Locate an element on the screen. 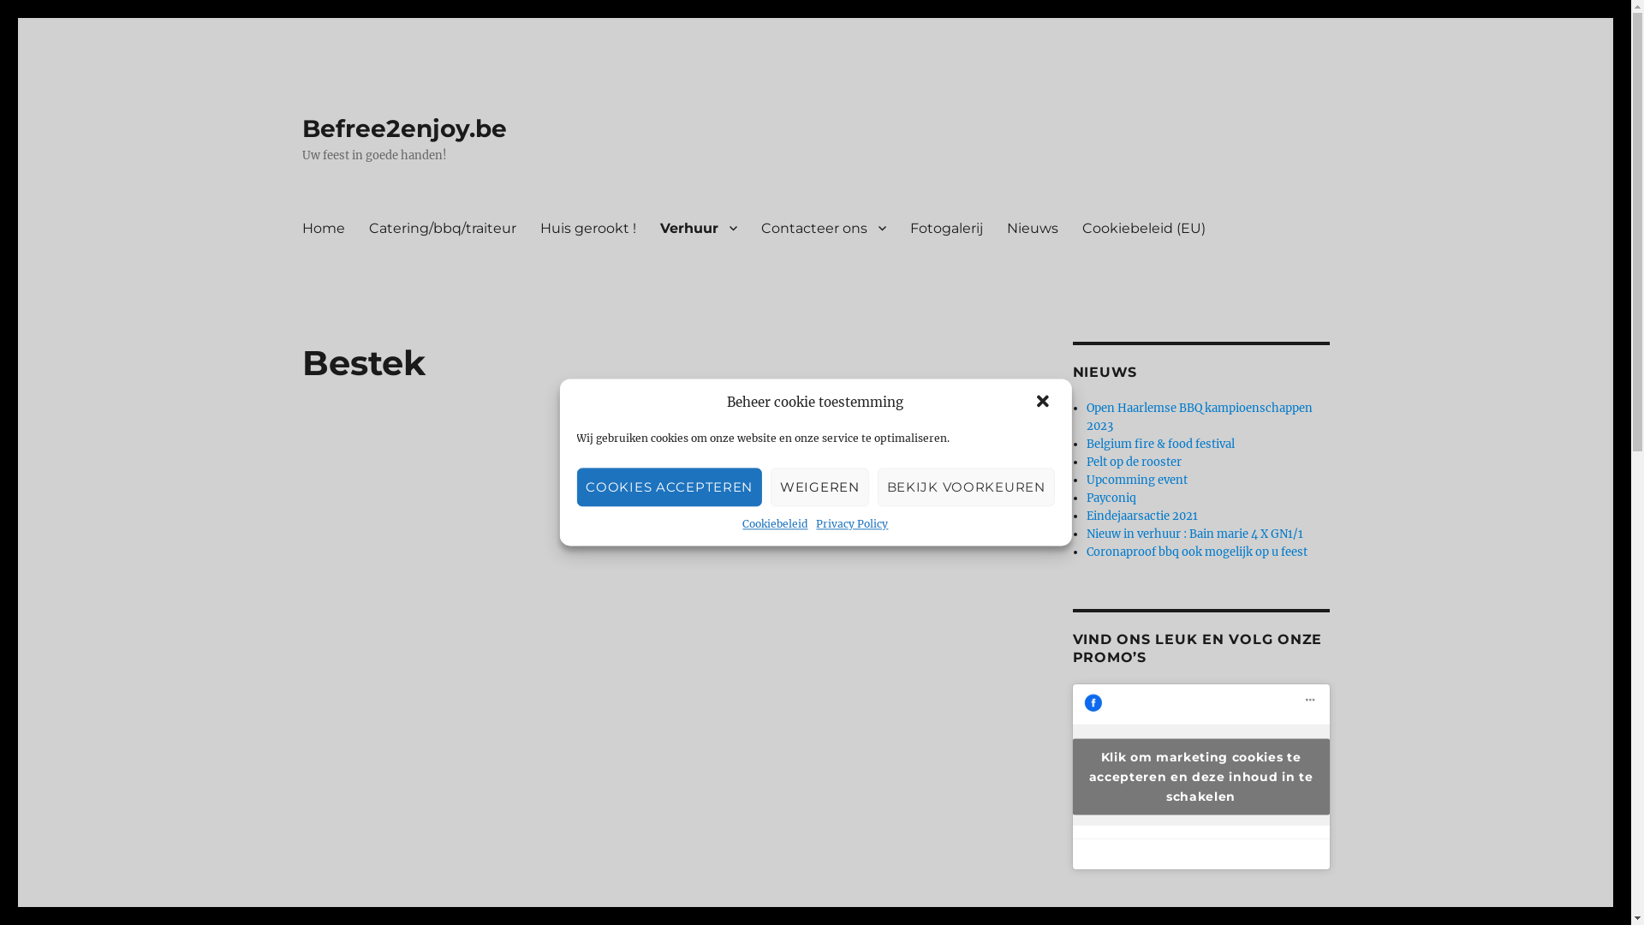  Befree2enjoy.be is located at coordinates (404, 128).